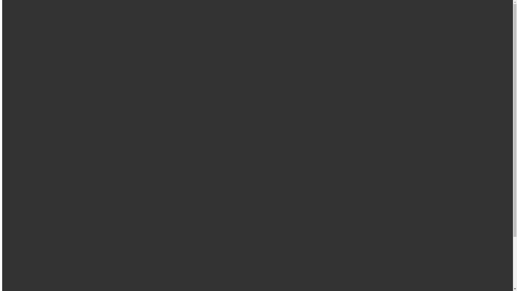 The image size is (517, 291). I want to click on AGS, so click(28, 80).